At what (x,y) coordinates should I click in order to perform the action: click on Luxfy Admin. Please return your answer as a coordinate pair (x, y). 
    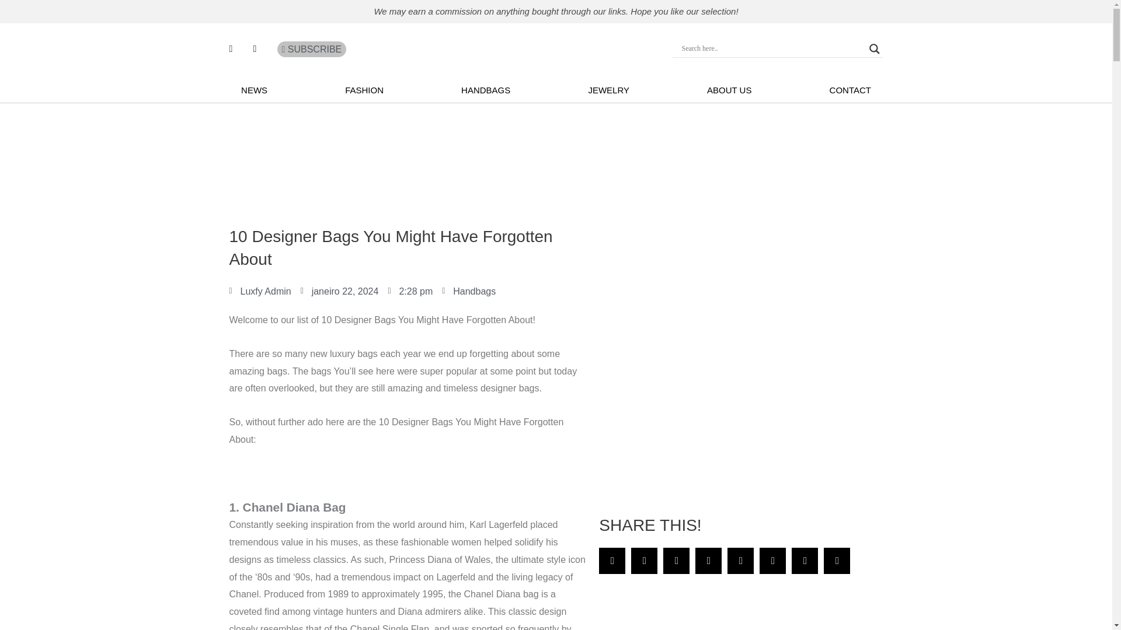
    Looking at the image, I should click on (259, 292).